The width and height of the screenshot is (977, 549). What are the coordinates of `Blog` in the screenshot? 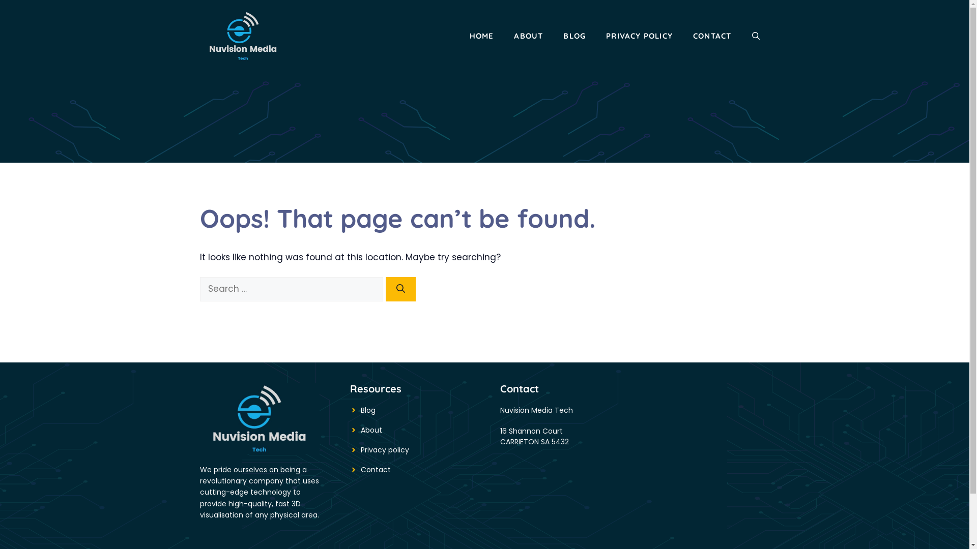 It's located at (367, 410).